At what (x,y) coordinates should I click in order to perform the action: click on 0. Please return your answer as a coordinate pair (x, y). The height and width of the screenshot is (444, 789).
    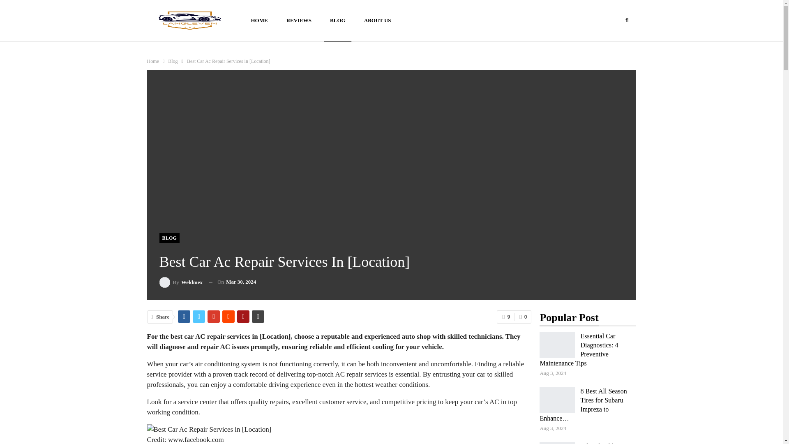
    Looking at the image, I should click on (523, 317).